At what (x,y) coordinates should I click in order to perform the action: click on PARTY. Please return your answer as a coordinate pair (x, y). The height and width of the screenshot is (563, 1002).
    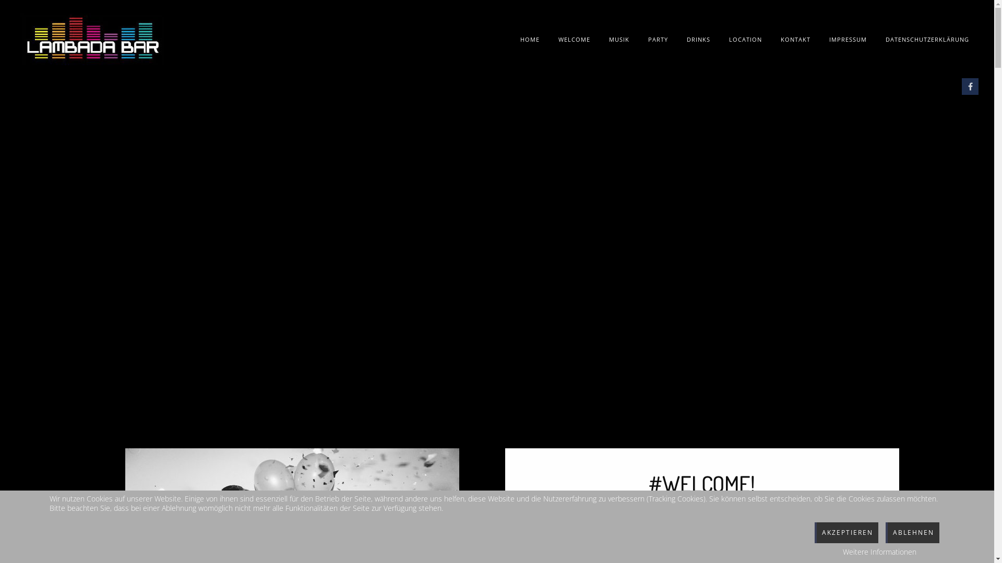
    Looking at the image, I should click on (658, 39).